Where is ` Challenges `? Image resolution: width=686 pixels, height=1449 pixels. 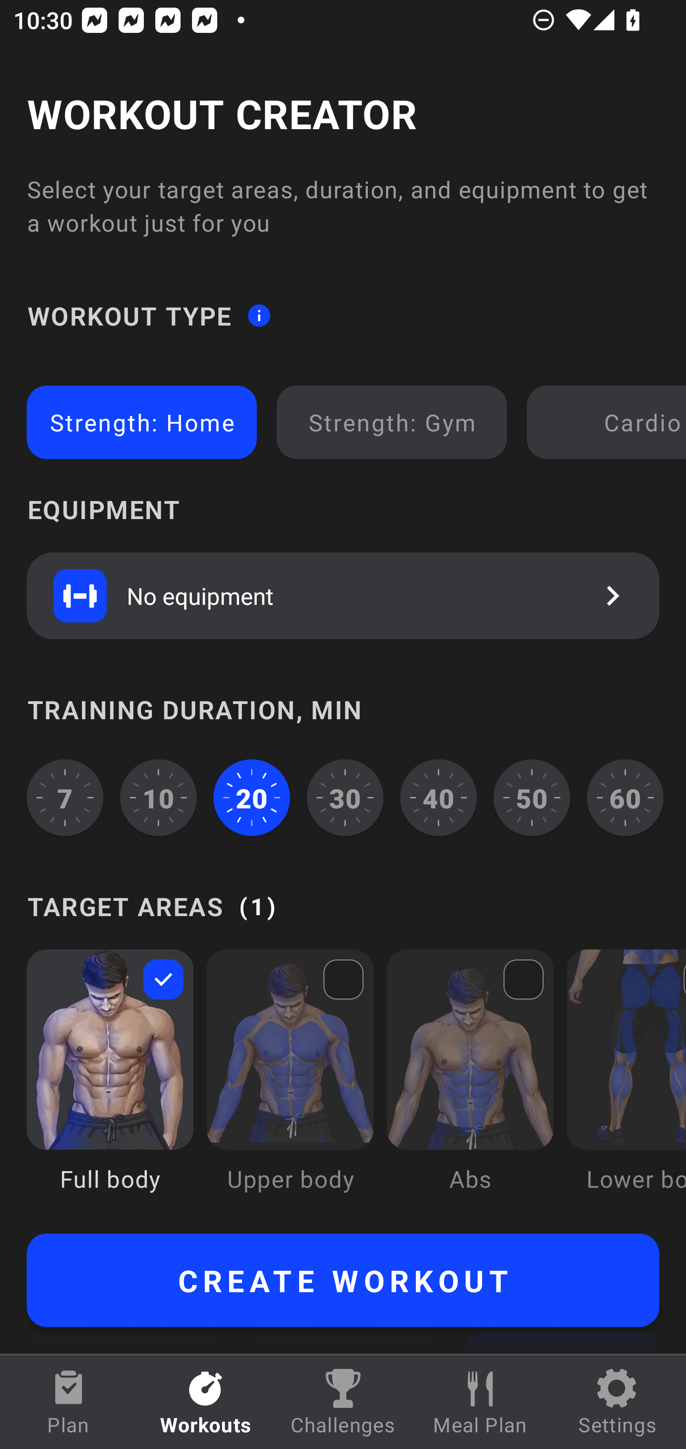  Challenges  is located at coordinates (343, 1402).